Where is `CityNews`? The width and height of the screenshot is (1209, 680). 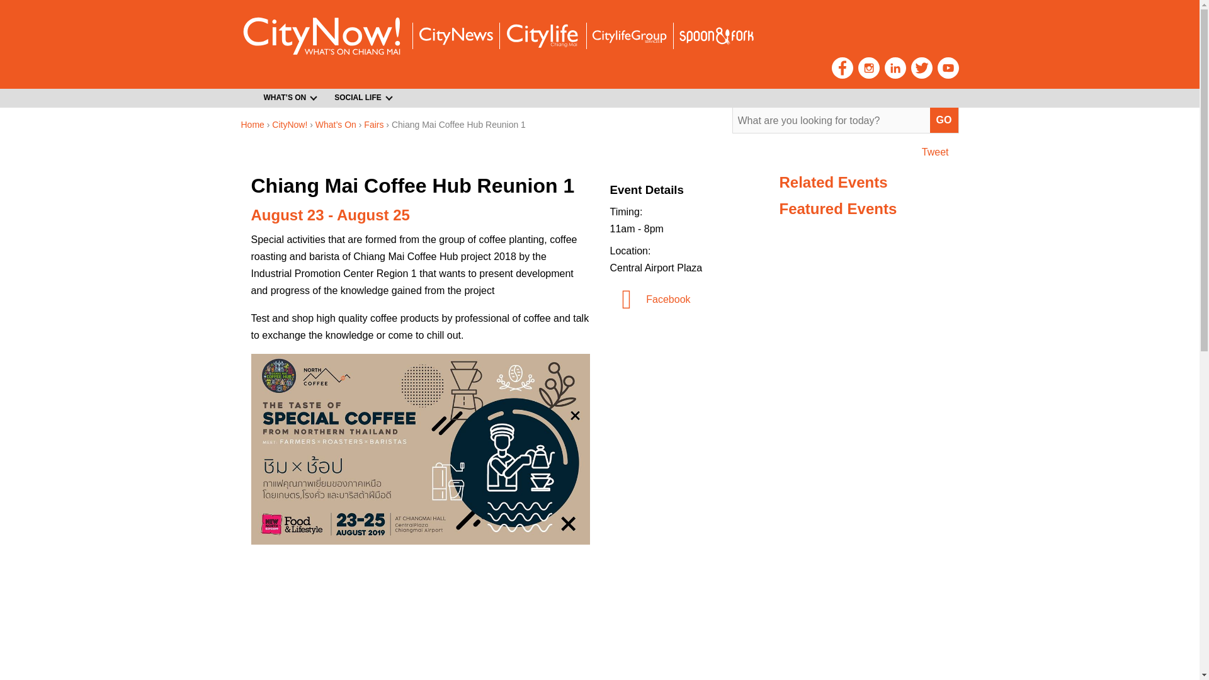
CityNews is located at coordinates (455, 37).